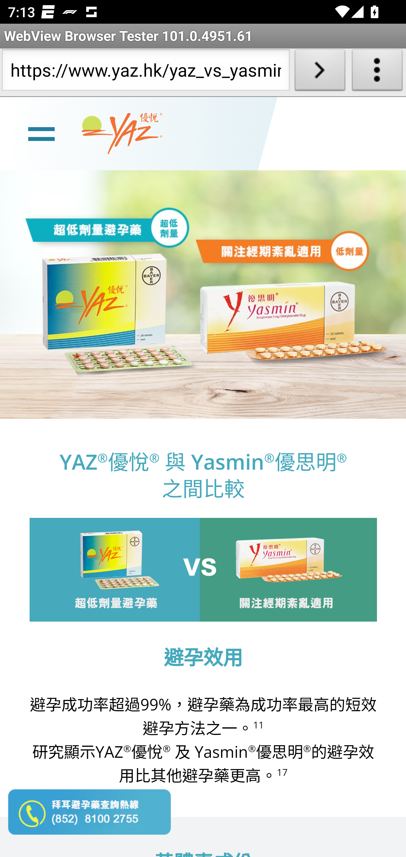 This screenshot has width=406, height=857. I want to click on www.yaz, so click(122, 134).